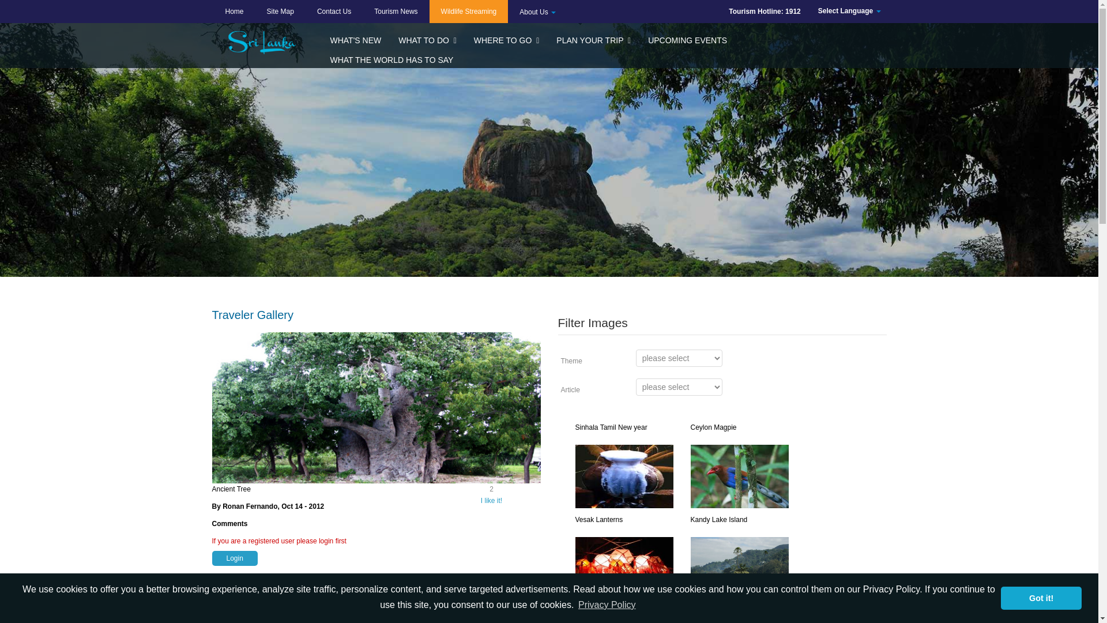 The image size is (1107, 623). I want to click on About Us, so click(537, 12).